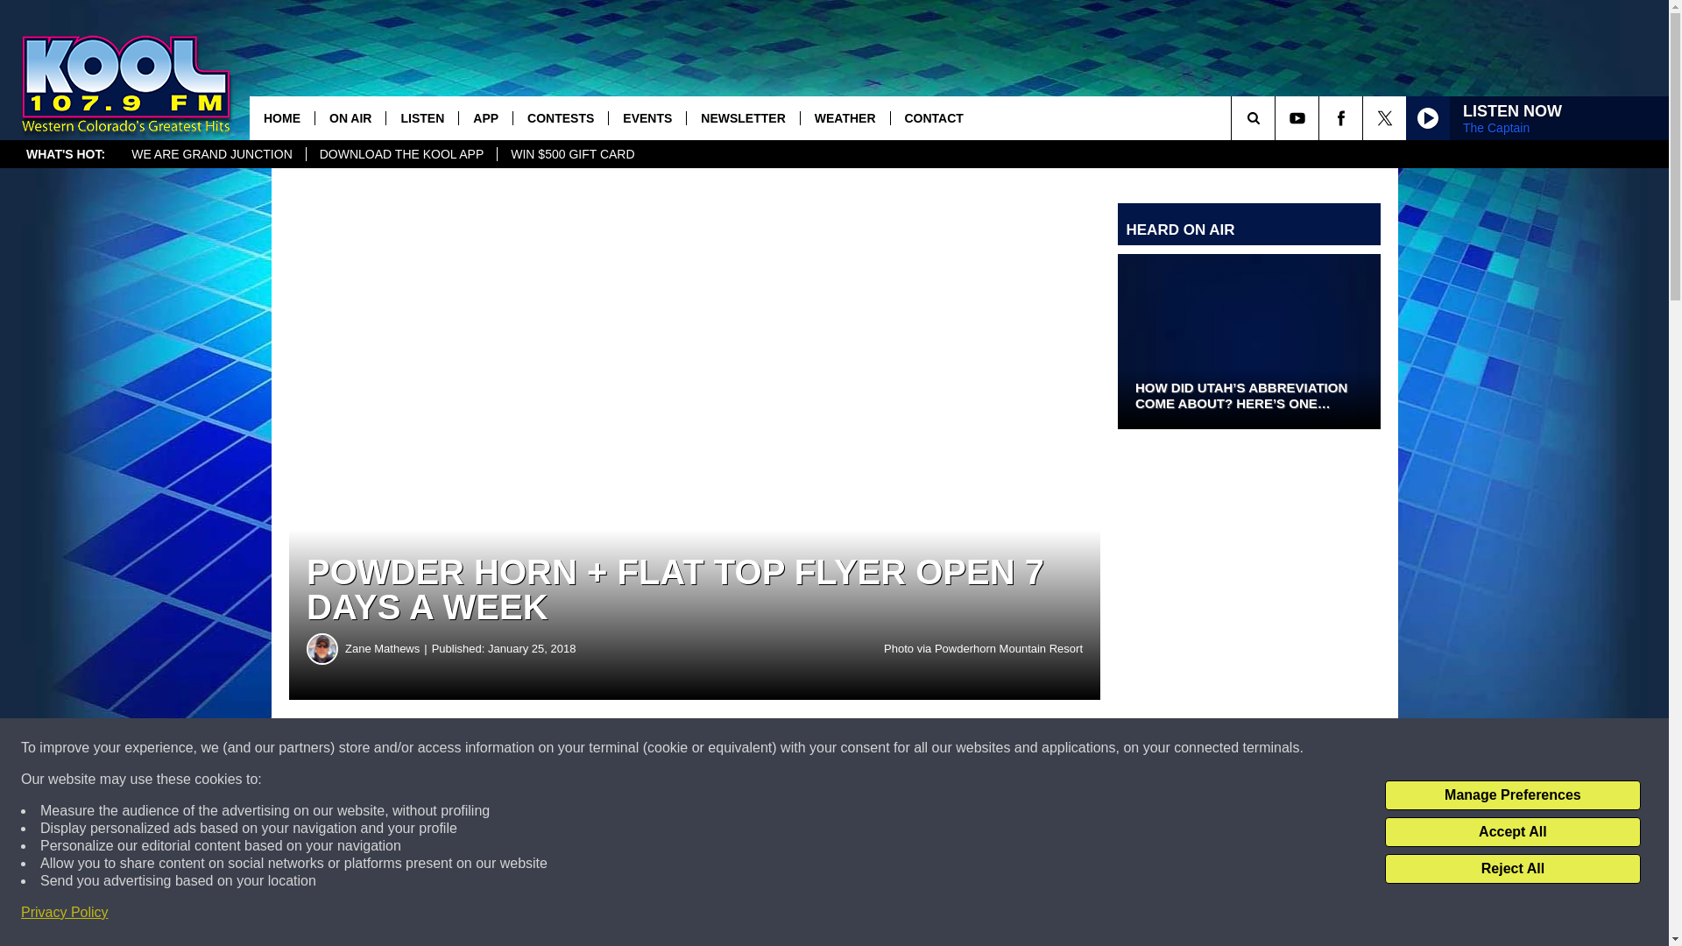 This screenshot has width=1682, height=946. I want to click on WE ARE GRAND JUNCTION, so click(212, 154).